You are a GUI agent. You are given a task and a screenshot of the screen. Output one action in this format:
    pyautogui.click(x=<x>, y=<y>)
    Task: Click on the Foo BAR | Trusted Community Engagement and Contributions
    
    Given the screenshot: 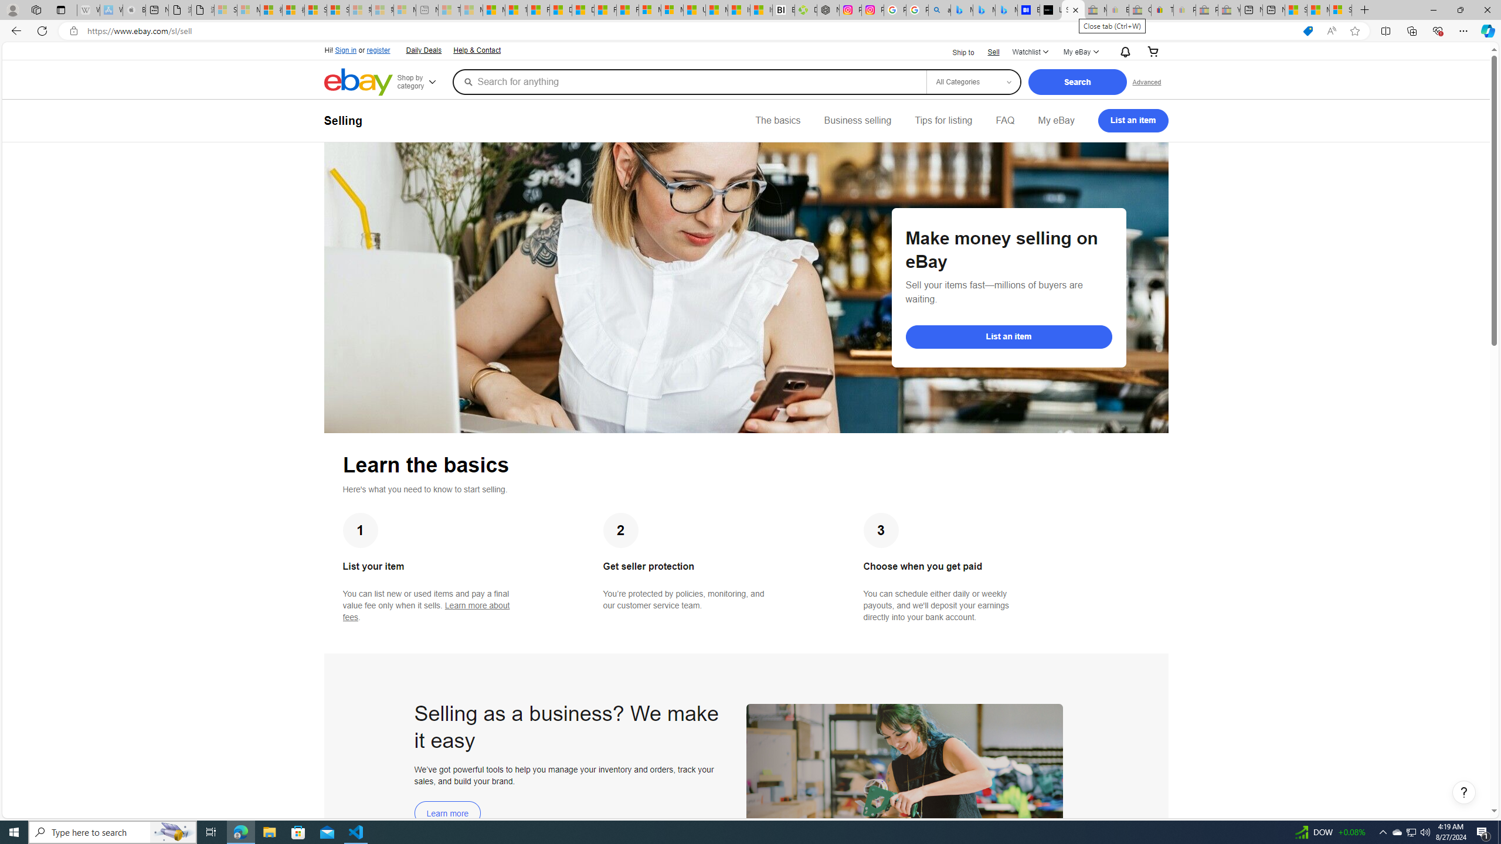 What is the action you would take?
    pyautogui.click(x=627, y=10)
    